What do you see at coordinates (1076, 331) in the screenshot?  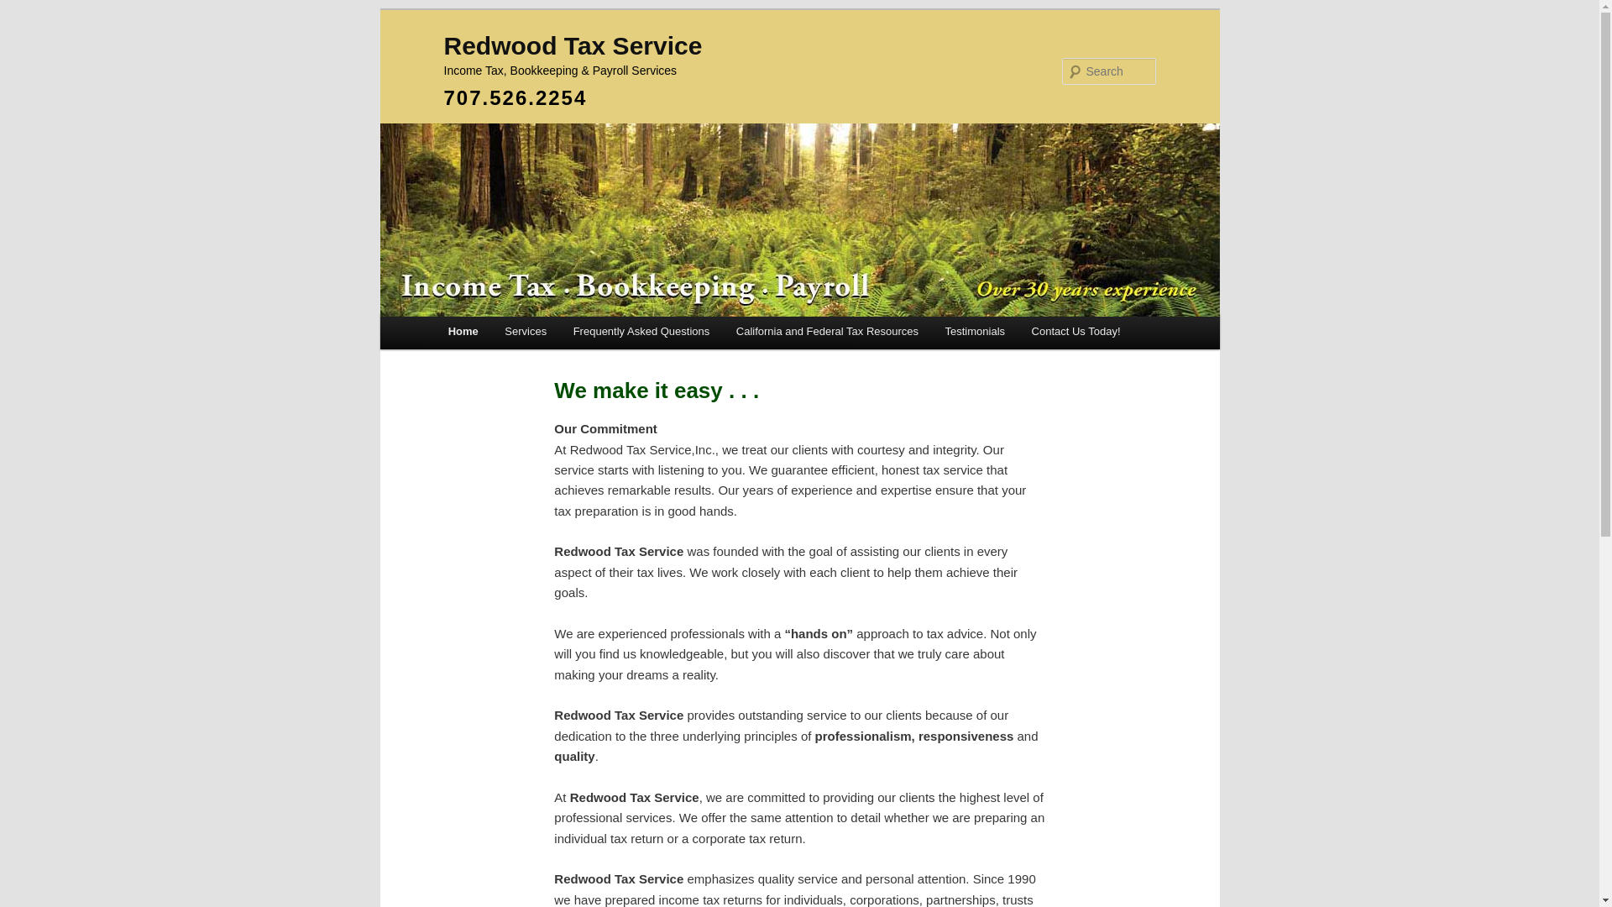 I see `Contact Redwood Tax Service` at bounding box center [1076, 331].